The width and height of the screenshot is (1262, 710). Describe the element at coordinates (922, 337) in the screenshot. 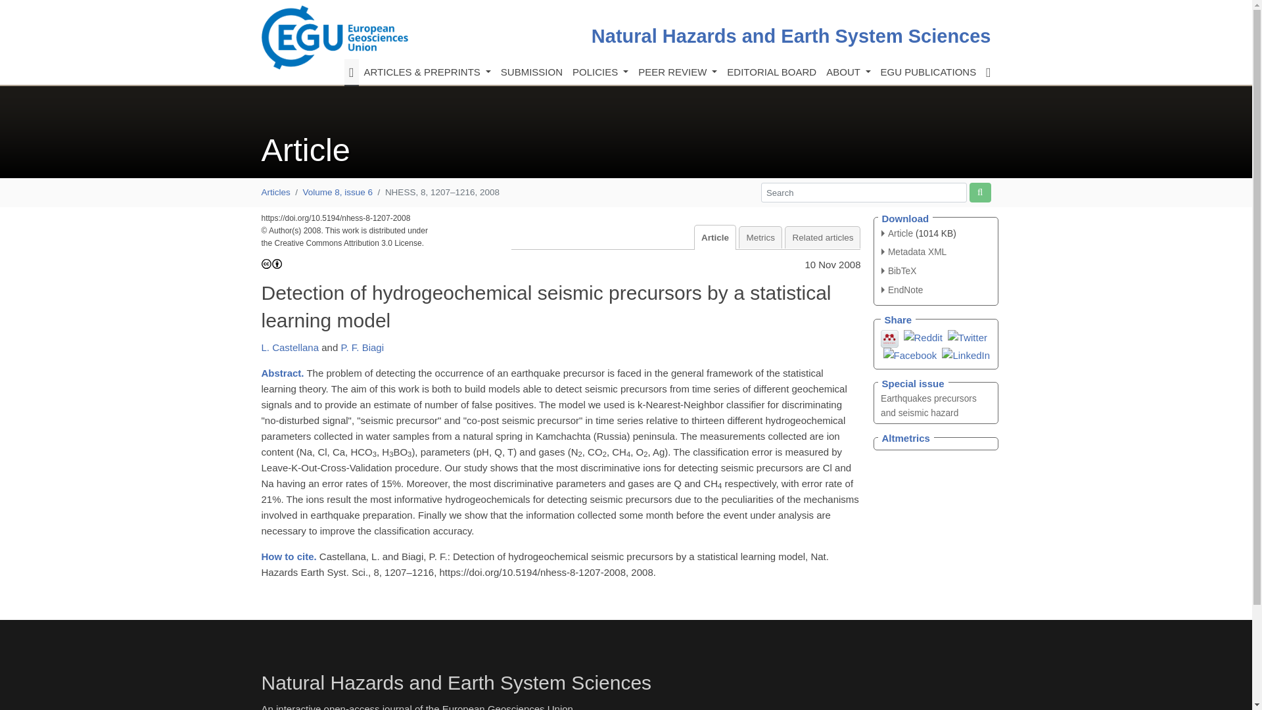

I see `Reddit` at that location.